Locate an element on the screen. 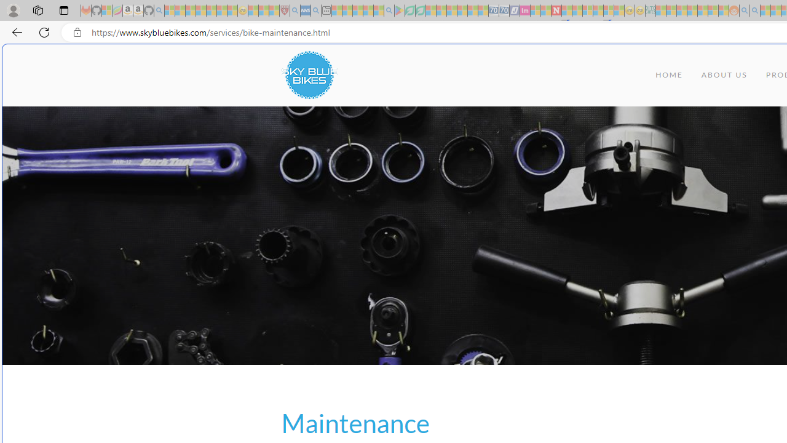 This screenshot has width=787, height=443. New Report Confirms 2023 Was Record Hot | Watch - Sleeping is located at coordinates (211, 11).